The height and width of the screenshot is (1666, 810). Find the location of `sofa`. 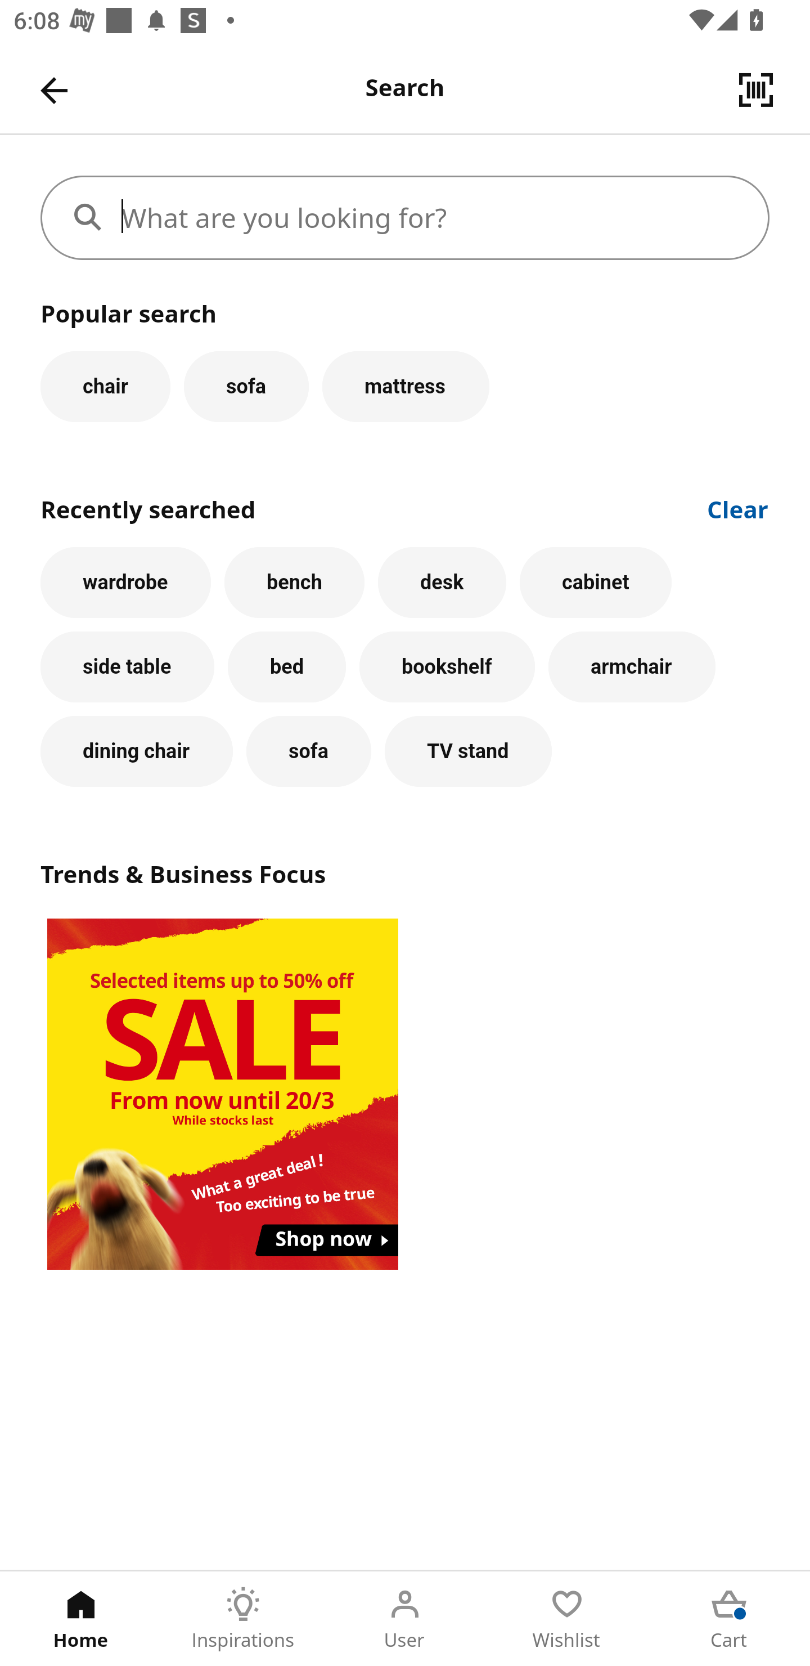

sofa is located at coordinates (308, 751).